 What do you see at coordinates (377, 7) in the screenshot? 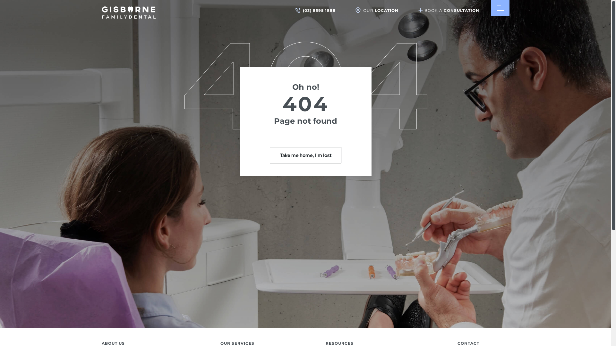
I see `OUR LOCATION` at bounding box center [377, 7].